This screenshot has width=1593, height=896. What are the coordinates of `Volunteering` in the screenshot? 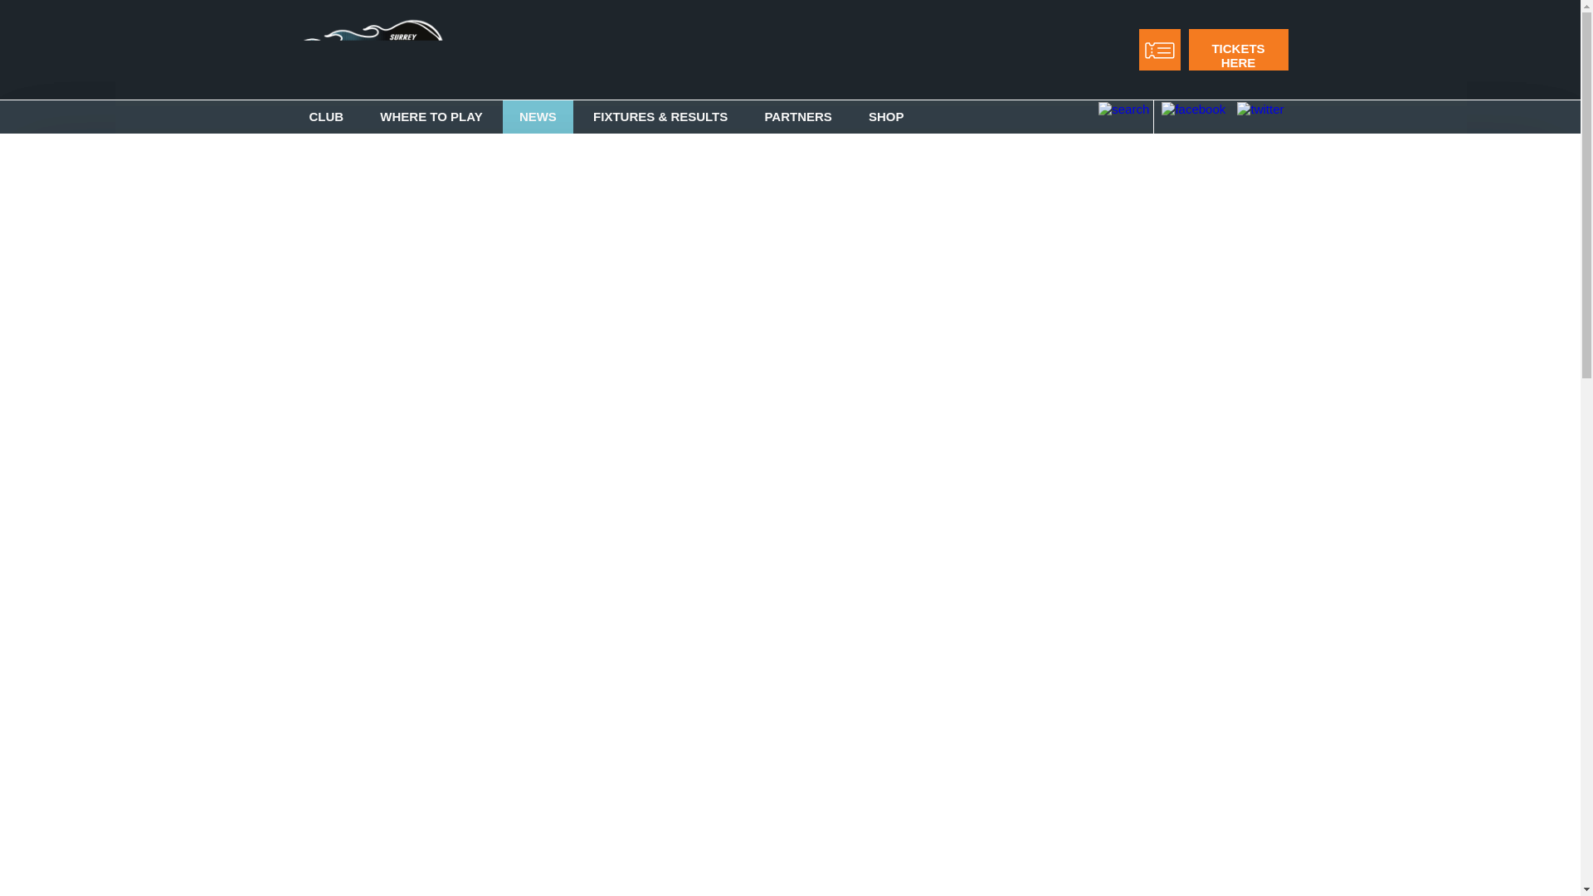 It's located at (788, 199).